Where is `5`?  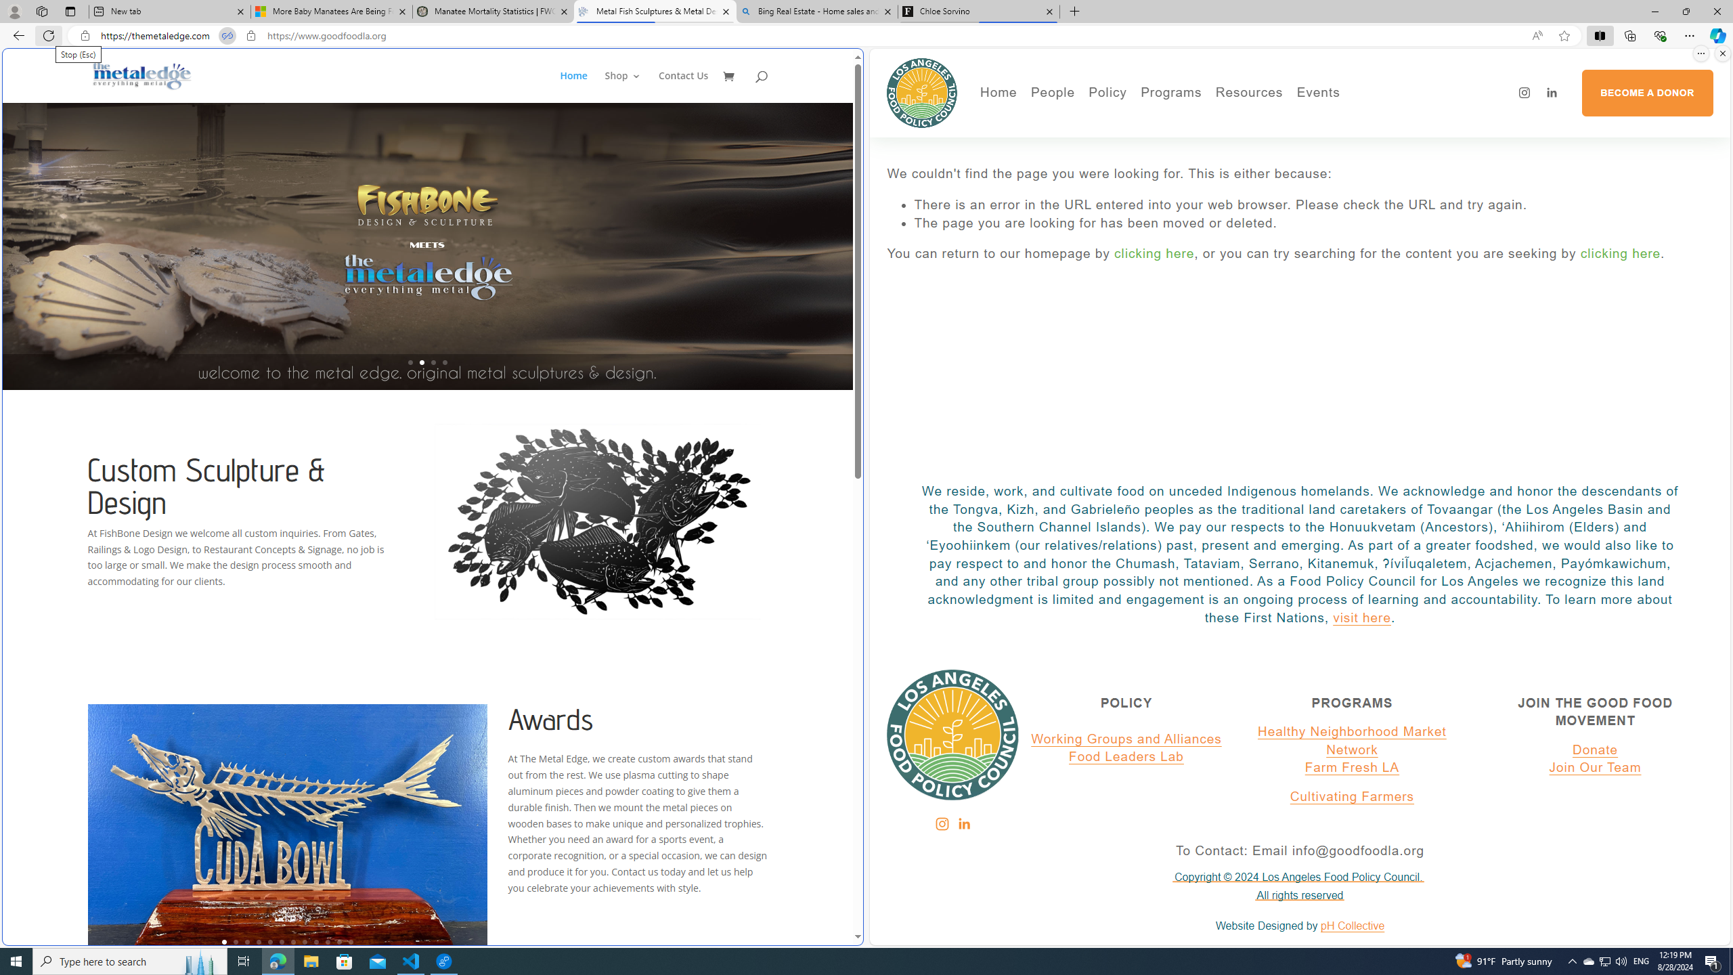
5 is located at coordinates (269, 941).